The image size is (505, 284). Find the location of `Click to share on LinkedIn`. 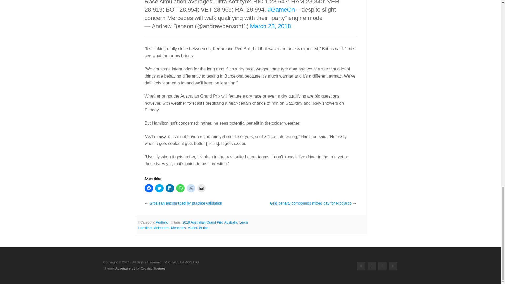

Click to share on LinkedIn is located at coordinates (170, 188).